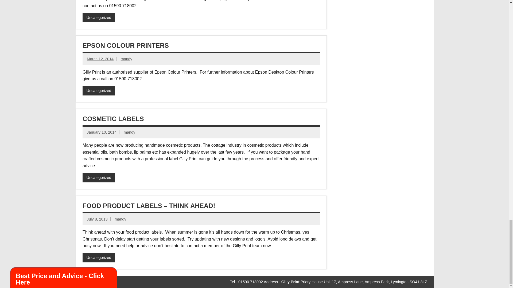 The image size is (513, 288). Describe the element at coordinates (120, 219) in the screenshot. I see `View all posts by mandy` at that location.